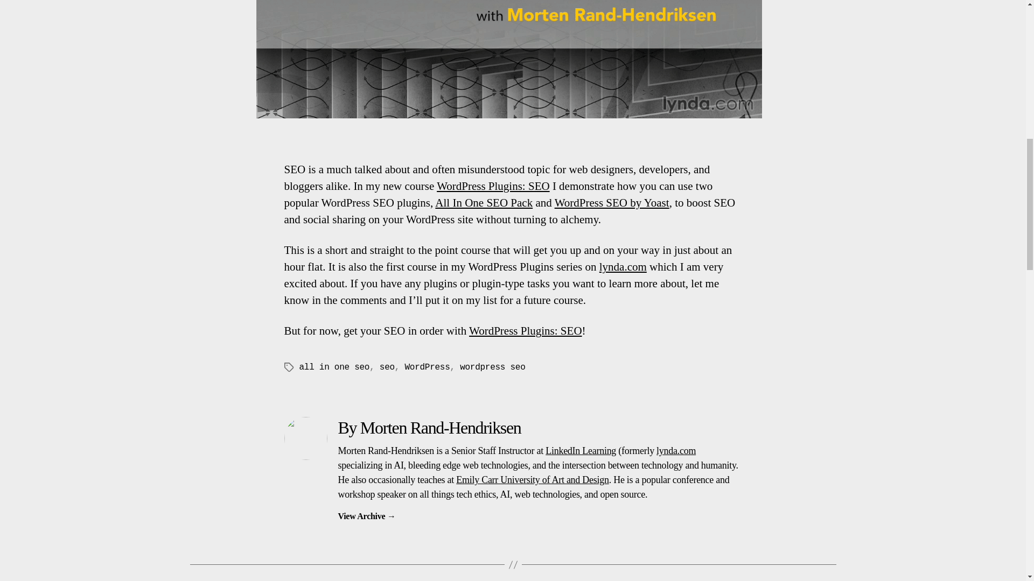 The image size is (1034, 581). I want to click on Boost your SEO with Morten Rand-Hendriksen and lynda.com, so click(526, 330).